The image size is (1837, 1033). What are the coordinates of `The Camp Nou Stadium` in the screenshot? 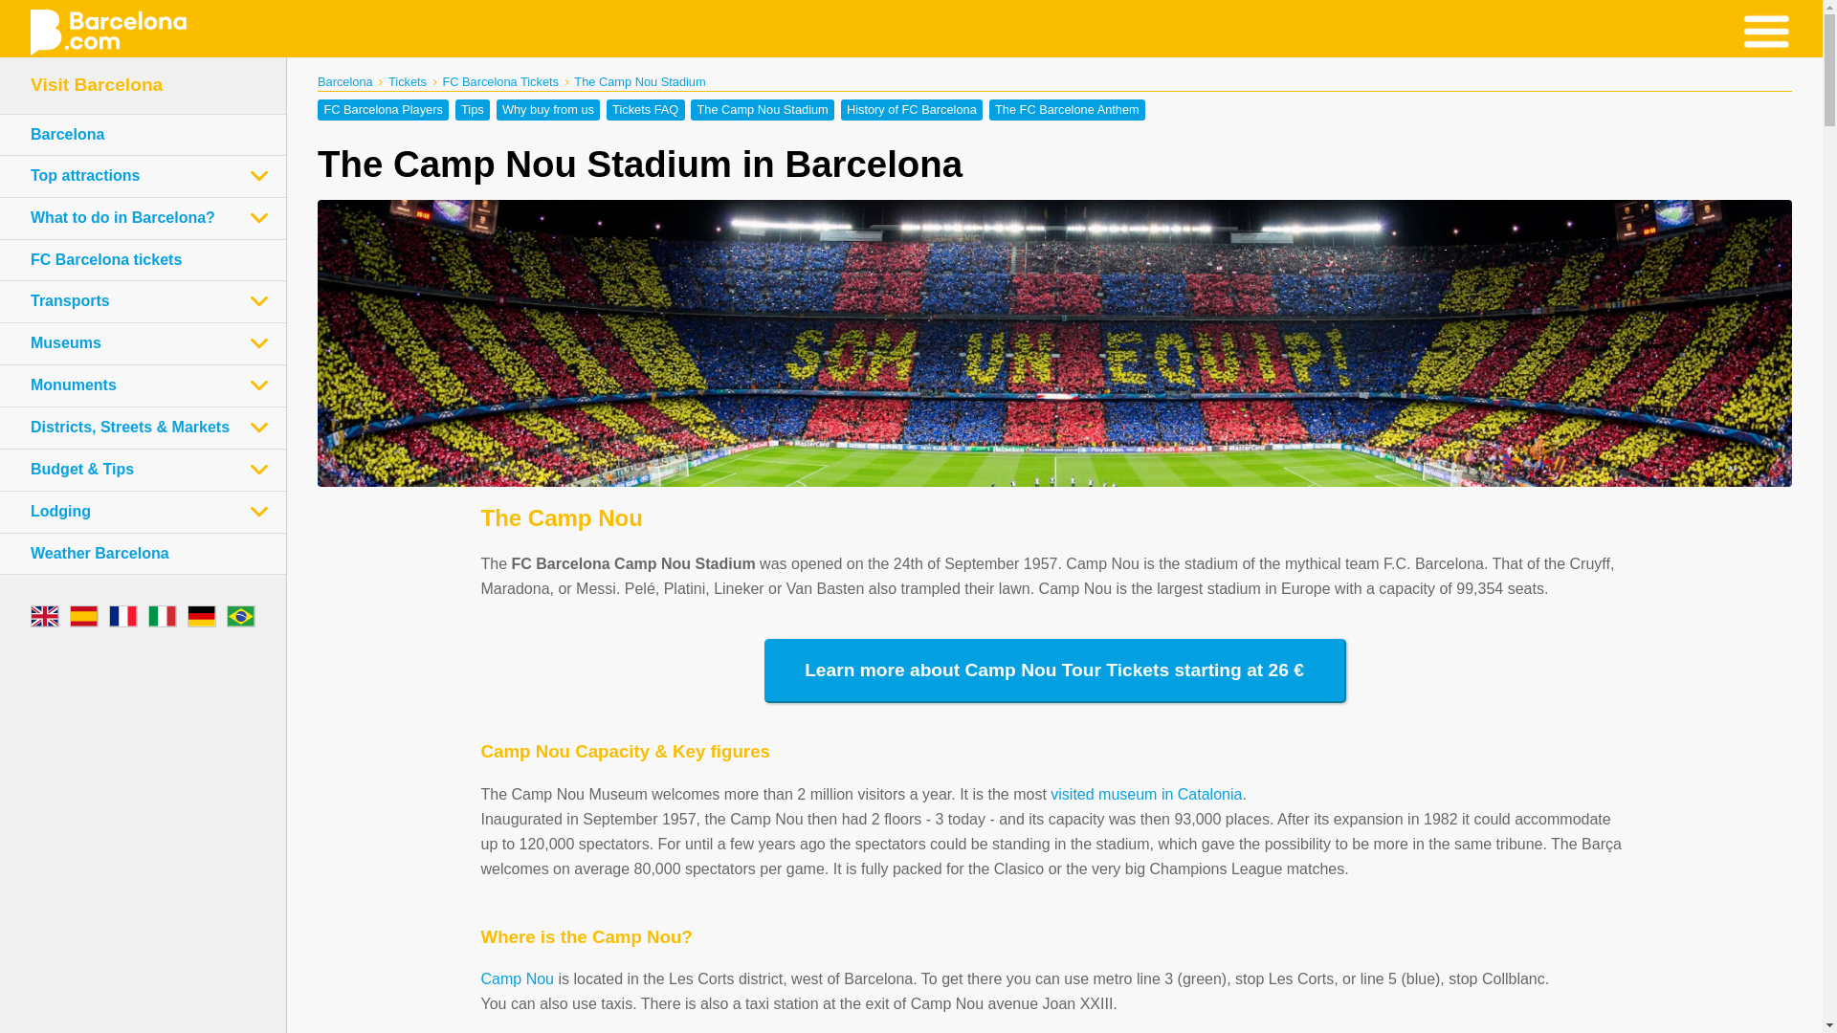 It's located at (762, 109).